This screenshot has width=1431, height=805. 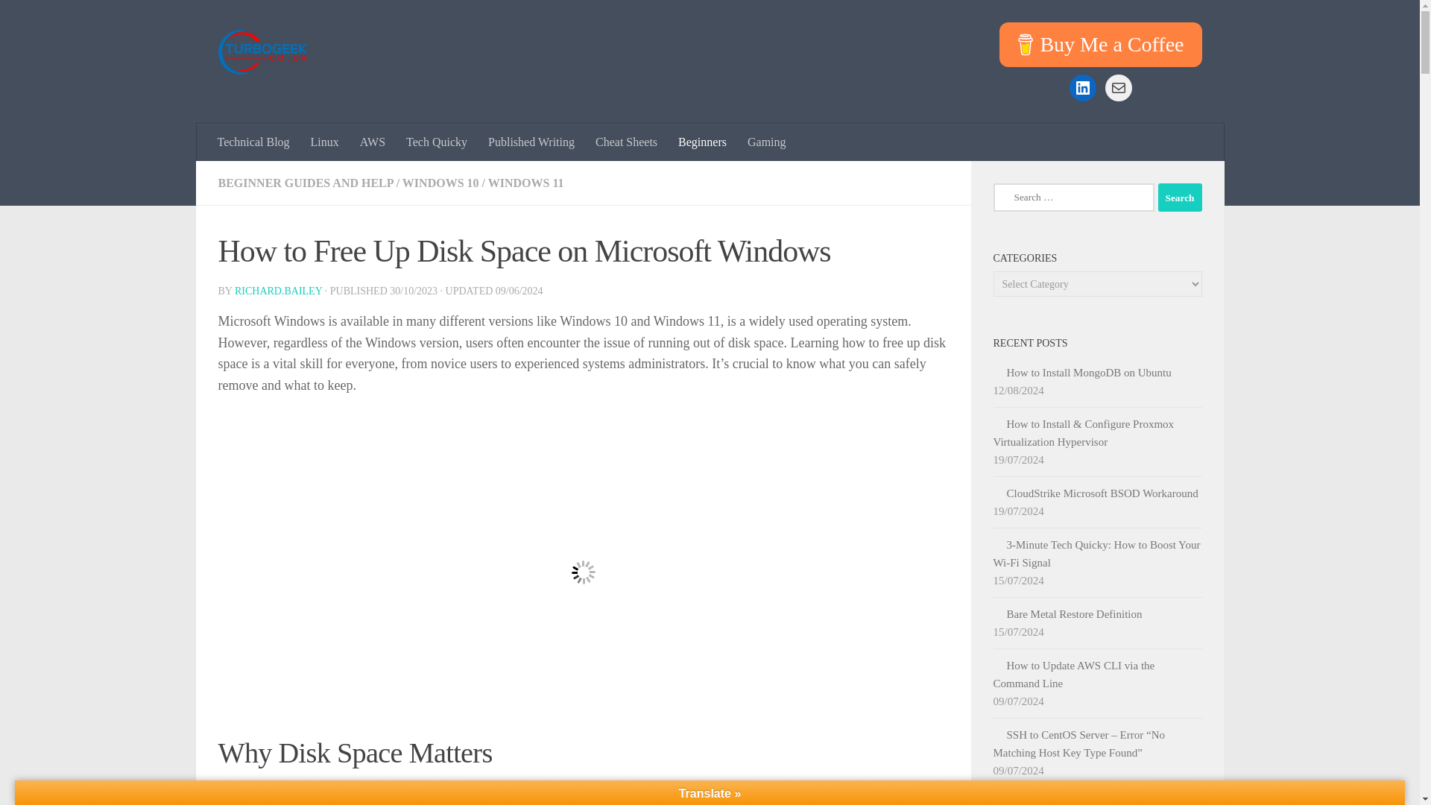 I want to click on LinkedIn, so click(x=1082, y=88).